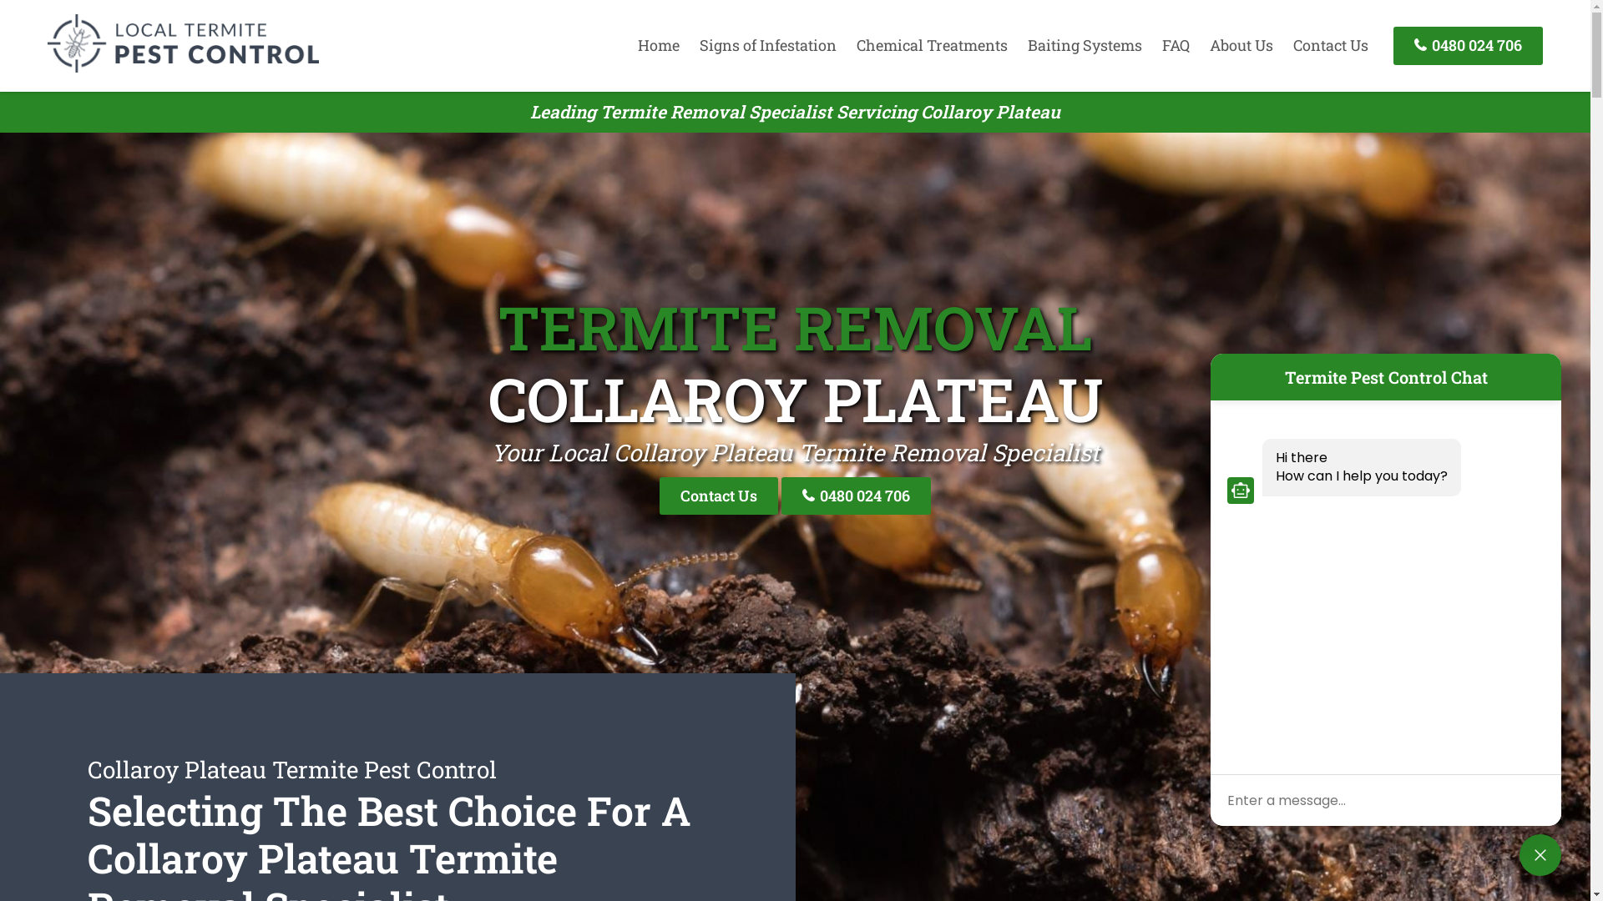 The width and height of the screenshot is (1603, 901). I want to click on About Us, so click(1241, 45).